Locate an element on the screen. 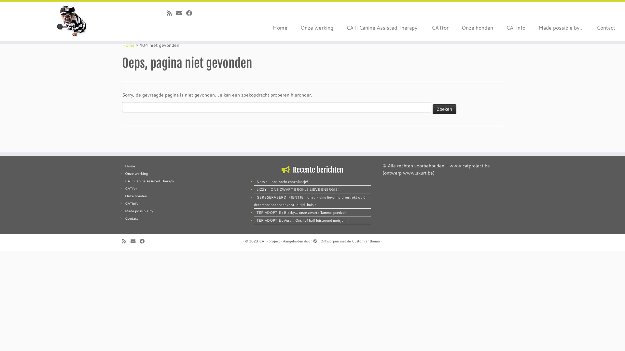 Image resolution: width=625 pixels, height=351 pixels. Customizr thema is located at coordinates (366, 241).